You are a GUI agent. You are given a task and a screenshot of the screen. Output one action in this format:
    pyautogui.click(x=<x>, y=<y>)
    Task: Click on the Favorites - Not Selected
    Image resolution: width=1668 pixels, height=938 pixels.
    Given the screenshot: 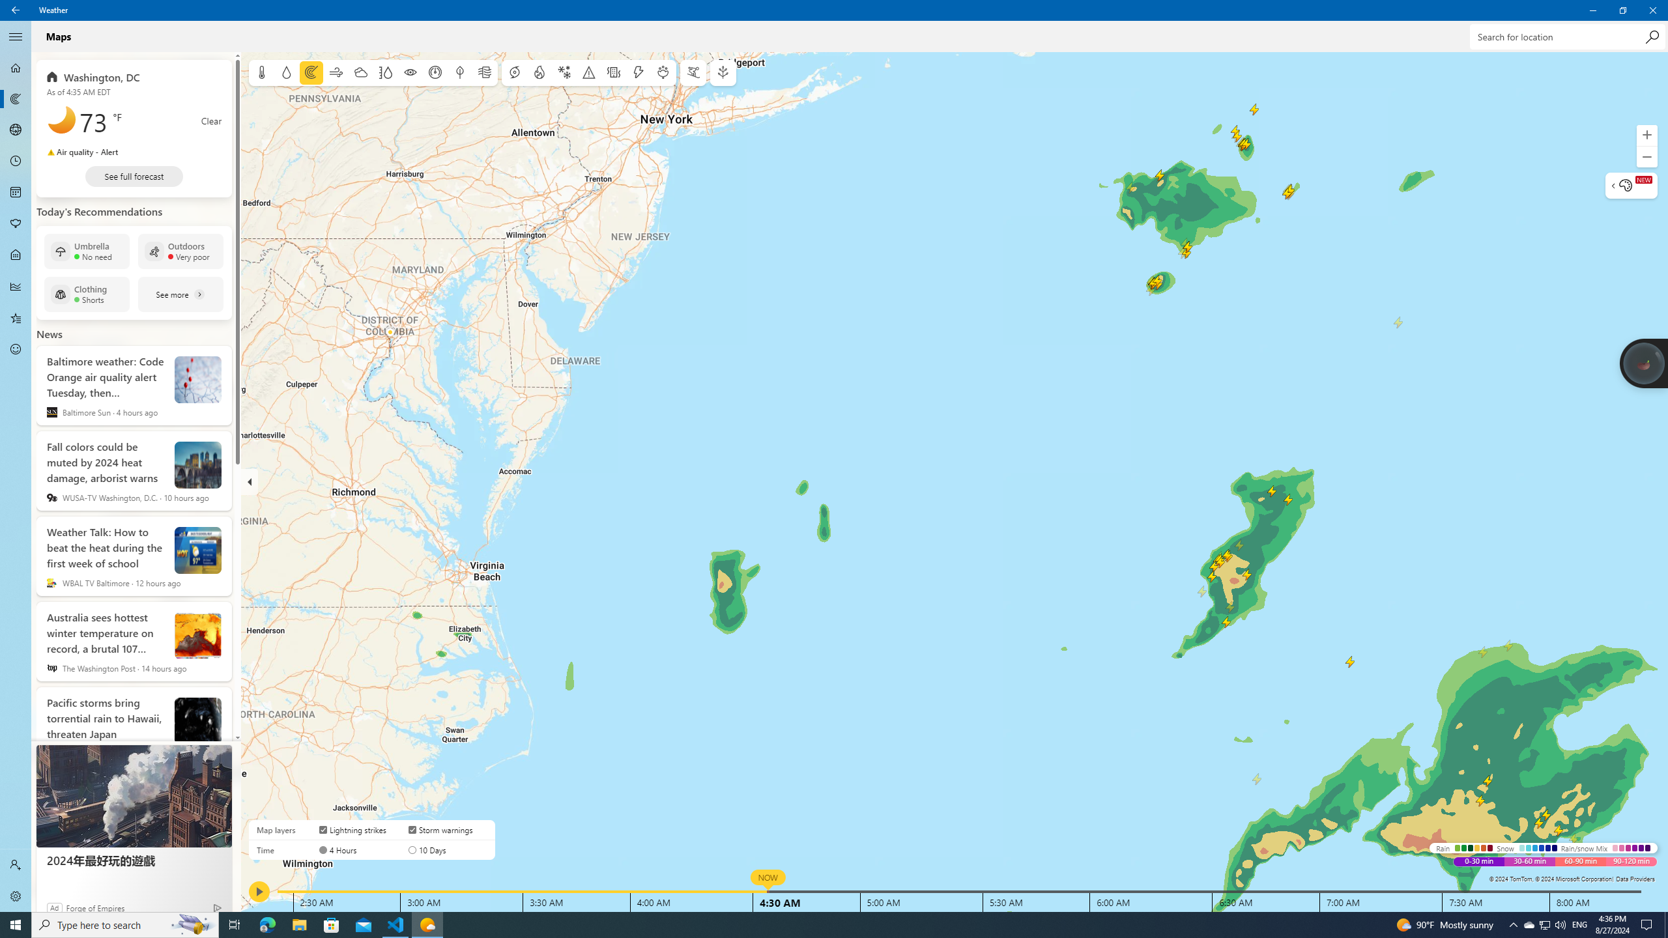 What is the action you would take?
    pyautogui.click(x=16, y=318)
    